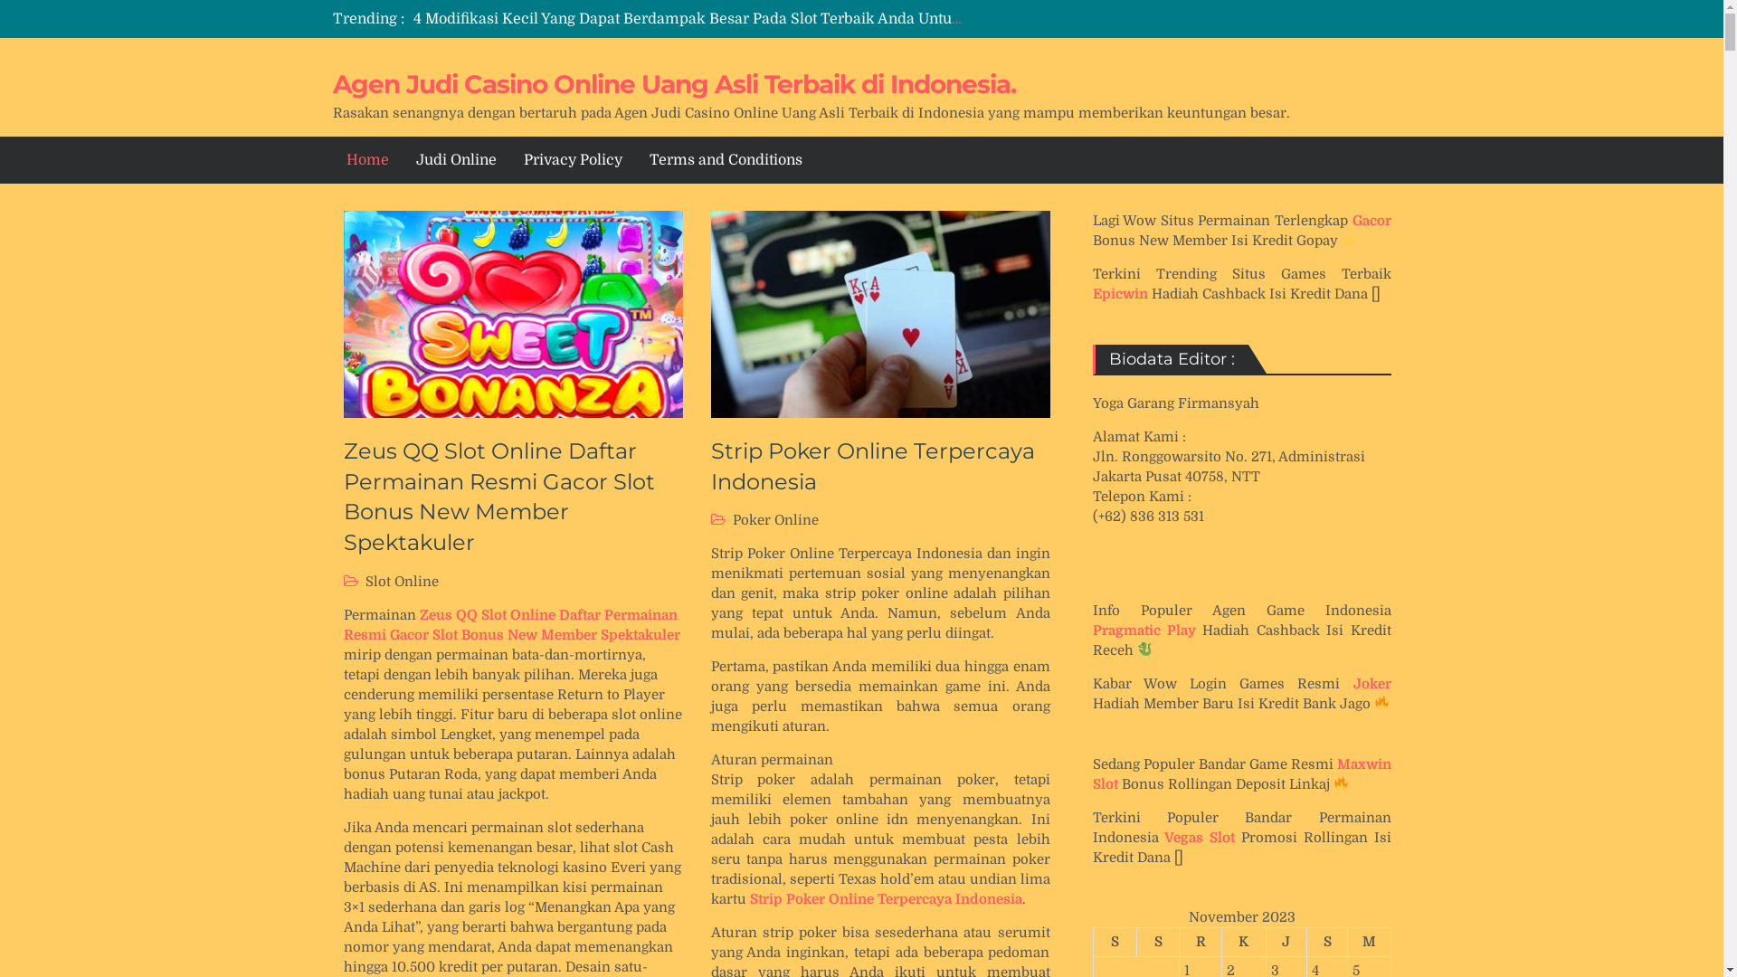 Image resolution: width=1737 pixels, height=977 pixels. I want to click on Epicwin, so click(1120, 294).